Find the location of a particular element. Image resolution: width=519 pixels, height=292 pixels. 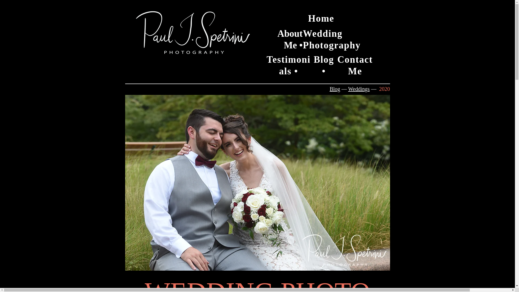

Home is located at coordinates (321, 18).